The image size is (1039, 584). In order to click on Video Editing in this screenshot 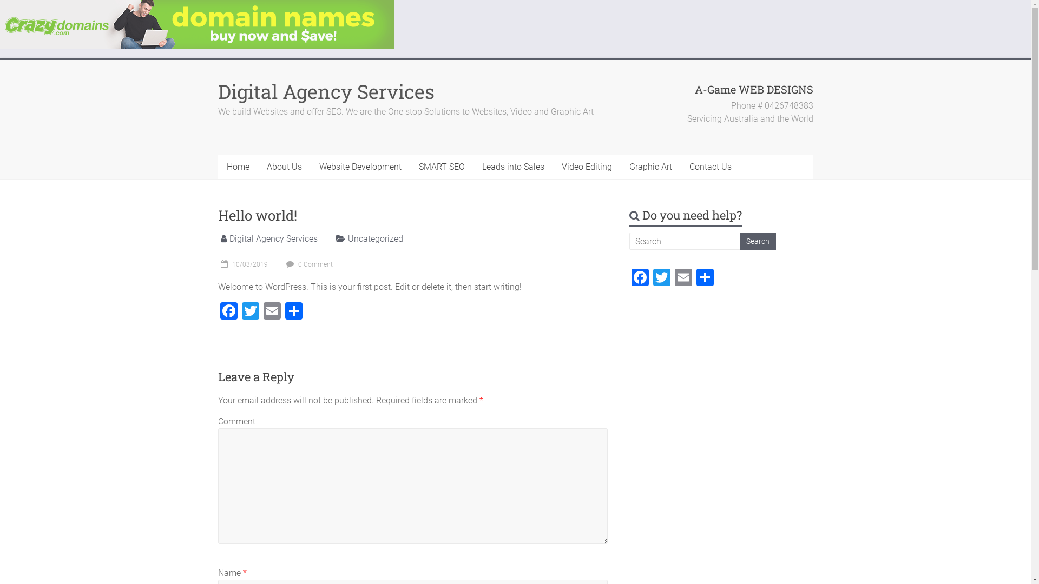, I will do `click(587, 167)`.